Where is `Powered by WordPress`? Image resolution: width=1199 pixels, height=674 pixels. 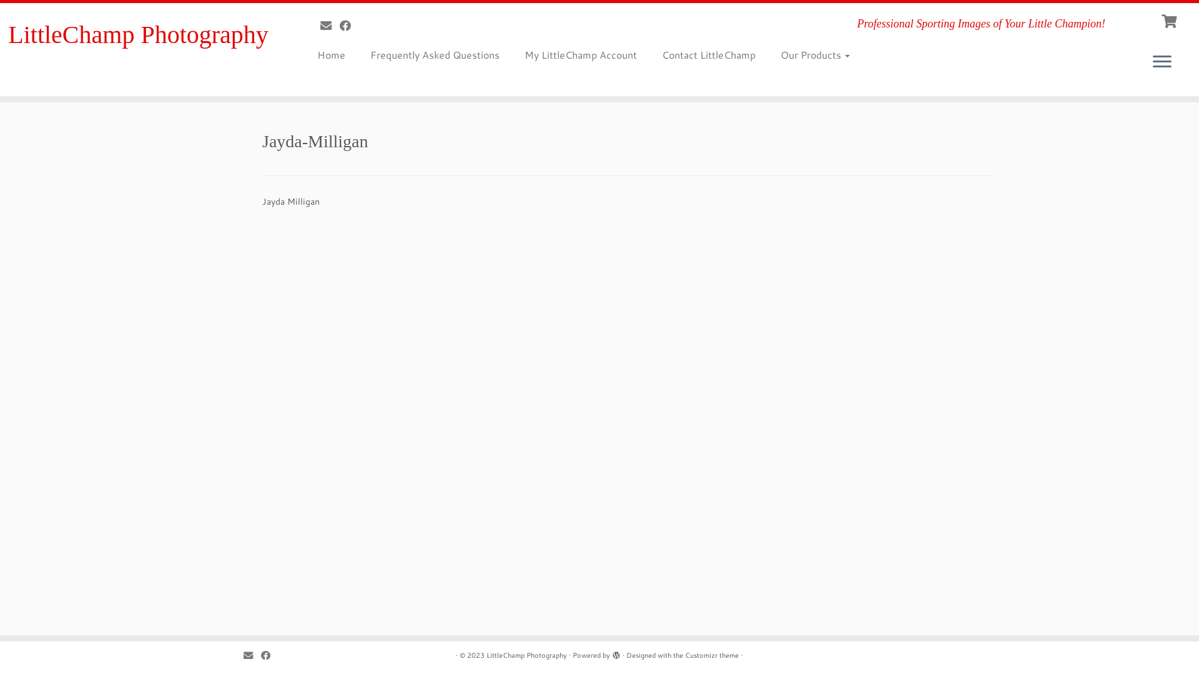 Powered by WordPress is located at coordinates (616, 653).